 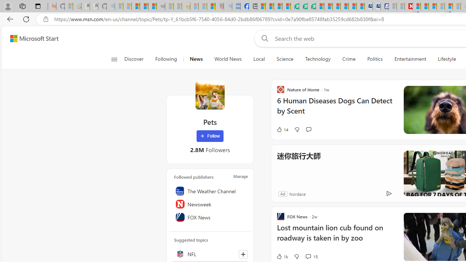 I want to click on Refresh, so click(x=26, y=19).